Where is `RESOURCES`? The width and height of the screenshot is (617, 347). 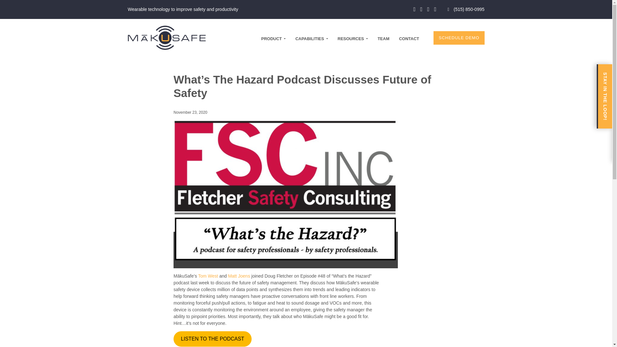 RESOURCES is located at coordinates (353, 39).